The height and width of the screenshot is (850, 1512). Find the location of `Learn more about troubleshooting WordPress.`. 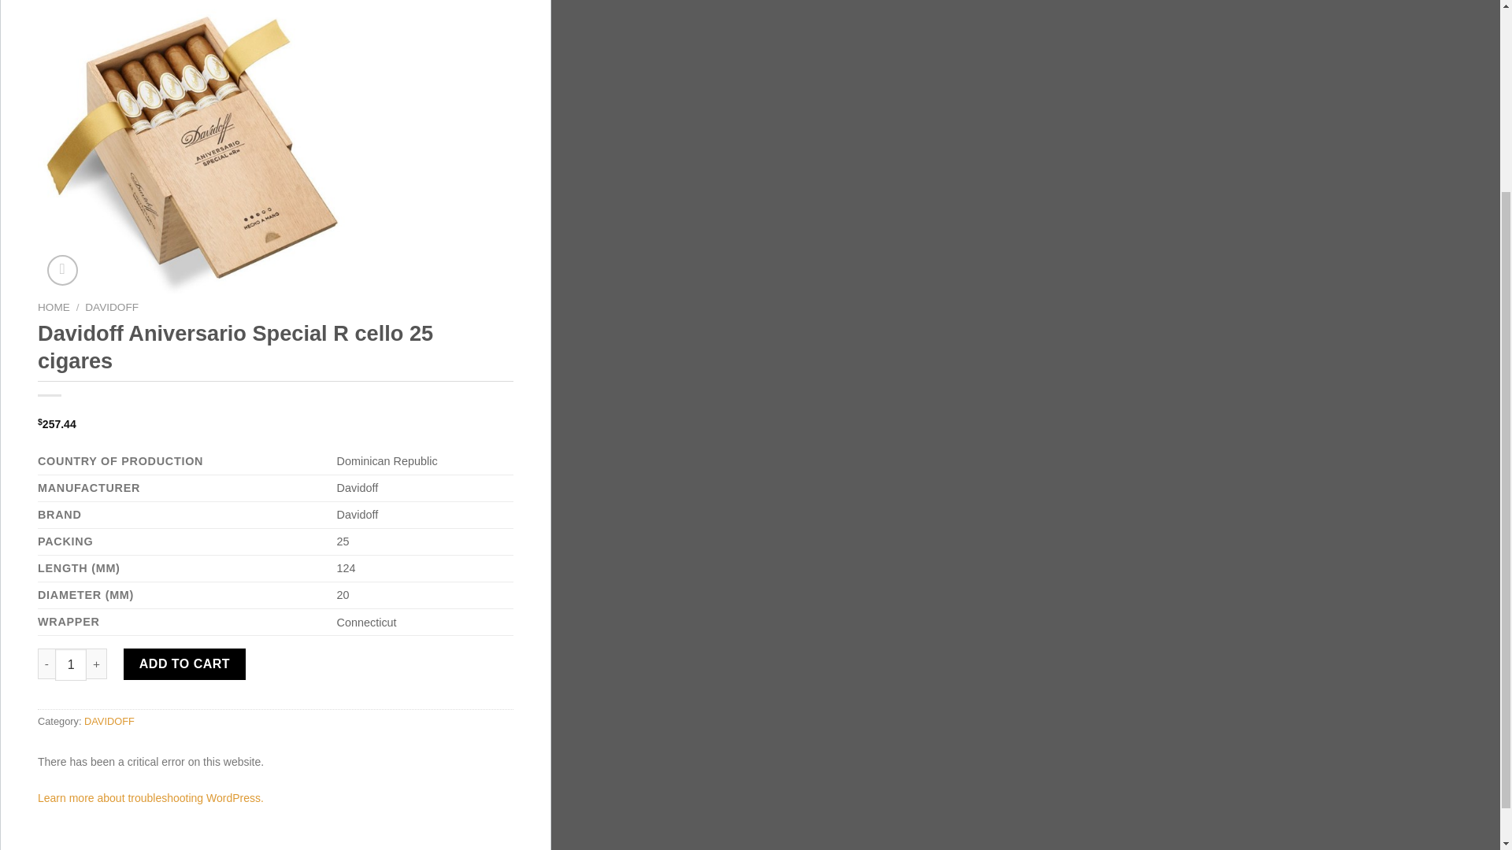

Learn more about troubleshooting WordPress. is located at coordinates (150, 797).